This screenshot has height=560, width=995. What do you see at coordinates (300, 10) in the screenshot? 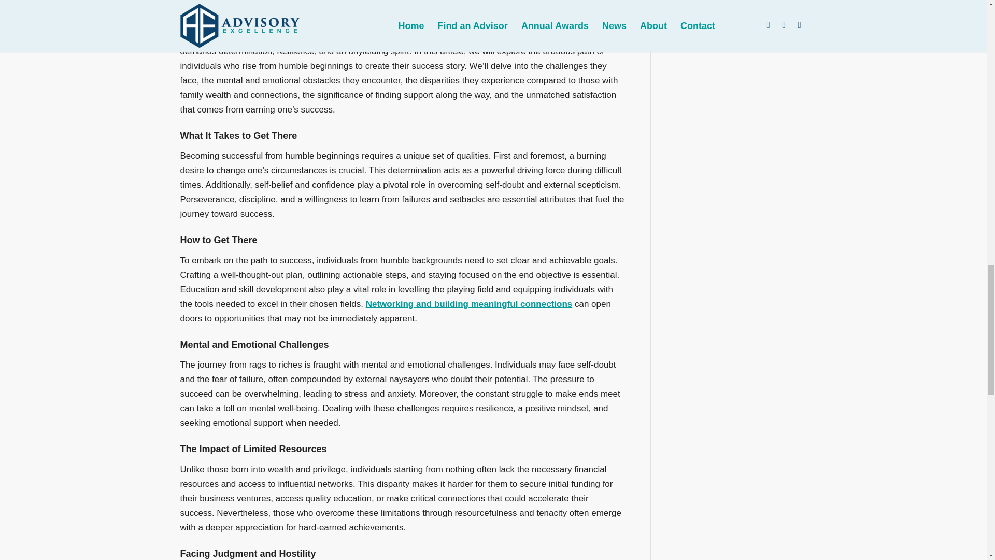
I see `Adversity` at bounding box center [300, 10].